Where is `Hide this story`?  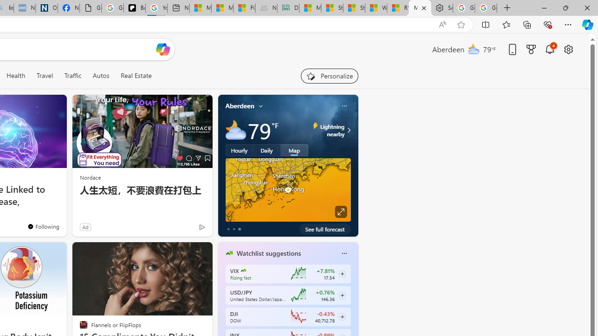 Hide this story is located at coordinates (184, 253).